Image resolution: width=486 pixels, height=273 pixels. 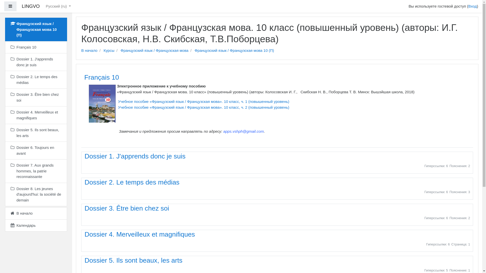 What do you see at coordinates (36, 115) in the screenshot?
I see `Dossier 4. Merveilleux et magnifiques` at bounding box center [36, 115].